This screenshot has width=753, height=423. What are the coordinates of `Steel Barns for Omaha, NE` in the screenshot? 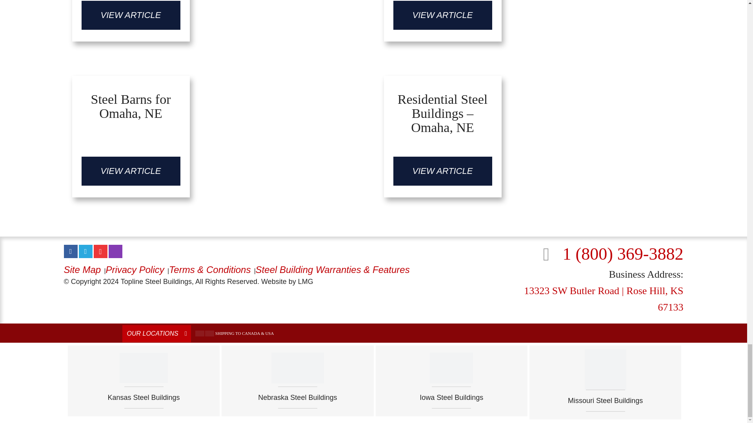 It's located at (131, 171).